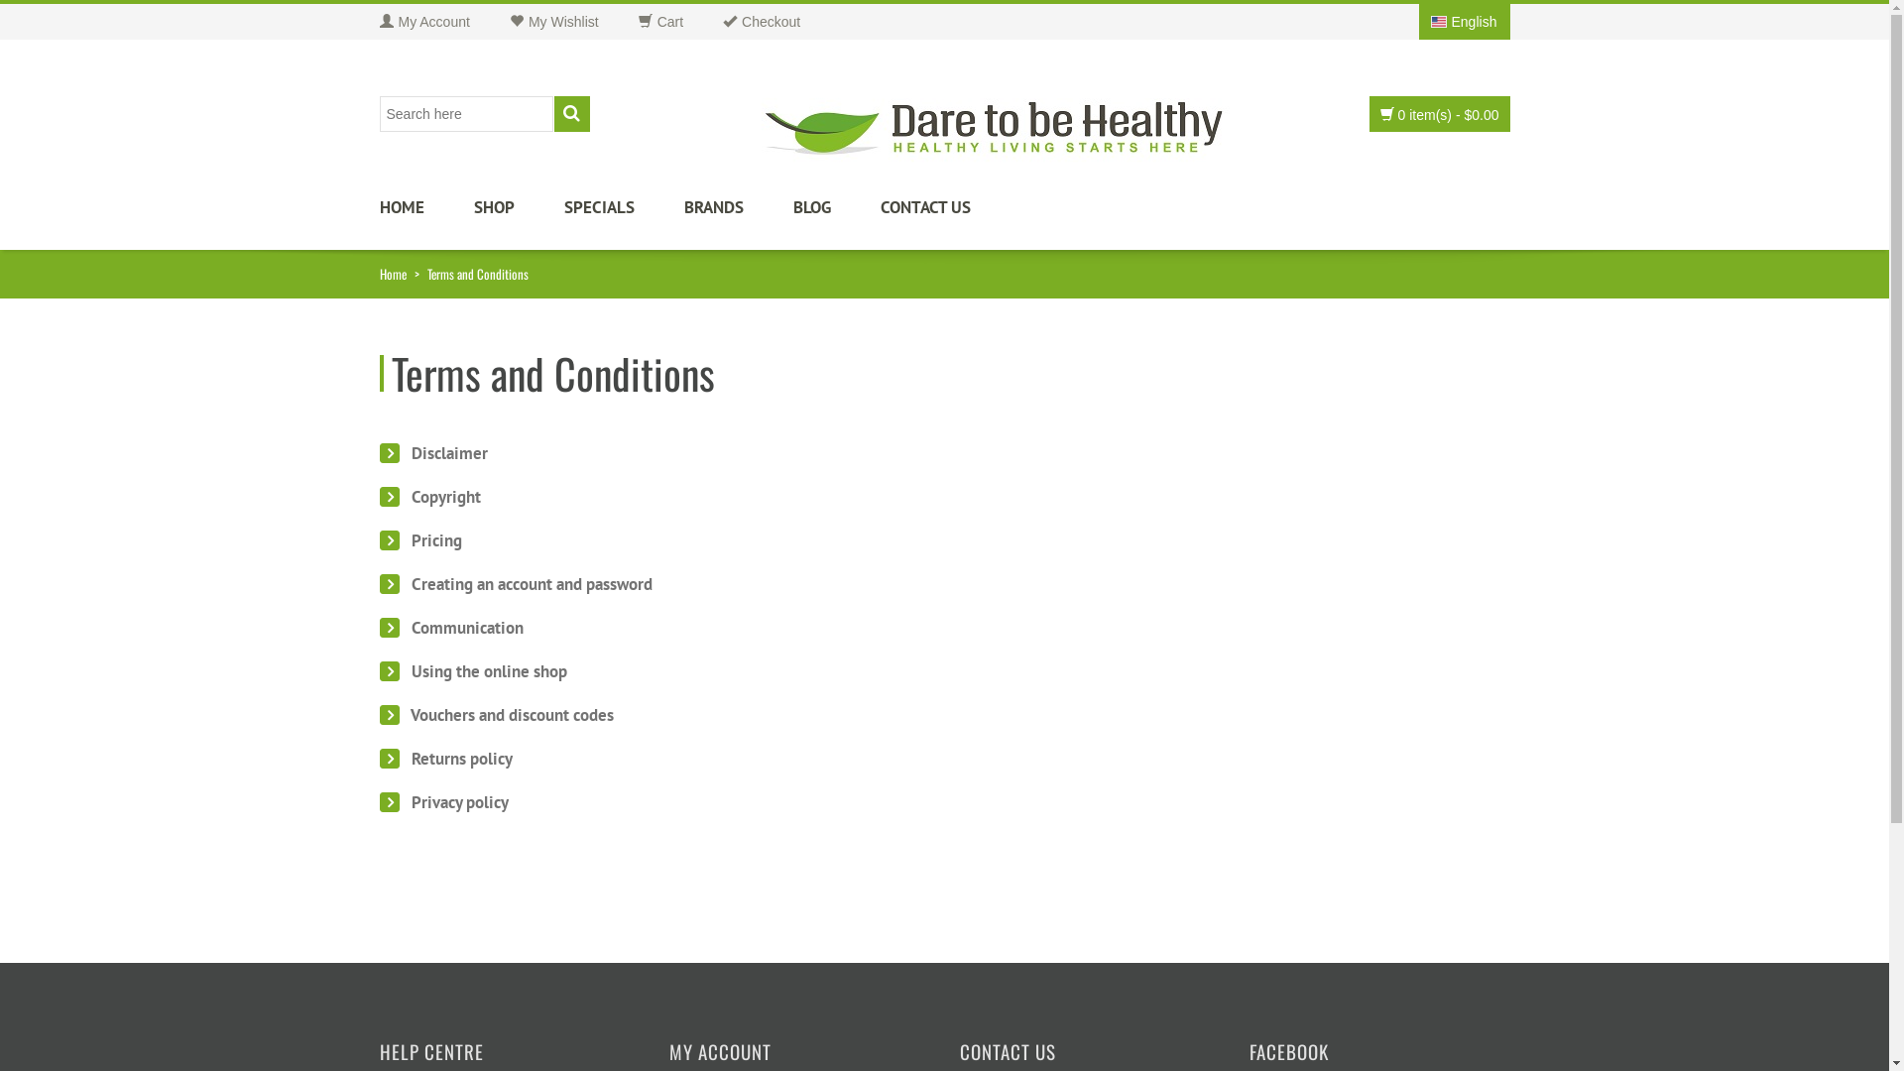 The width and height of the screenshot is (1904, 1071). I want to click on SHOP, so click(520, 216).